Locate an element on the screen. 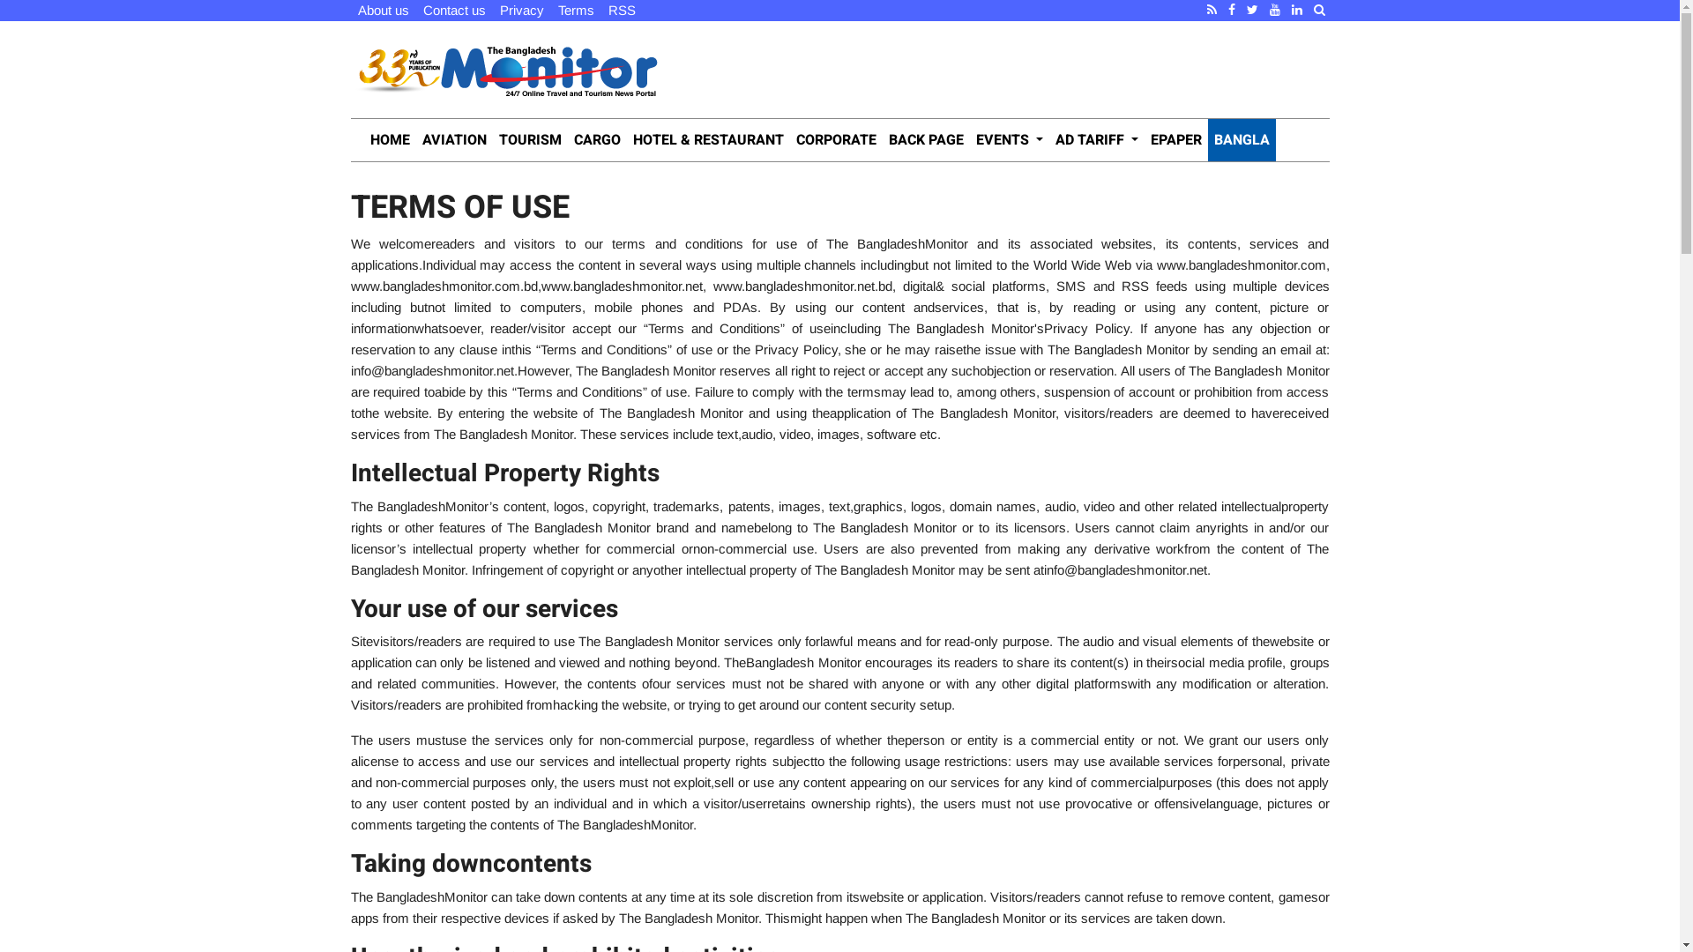  EPAPER is located at coordinates (1176, 140).